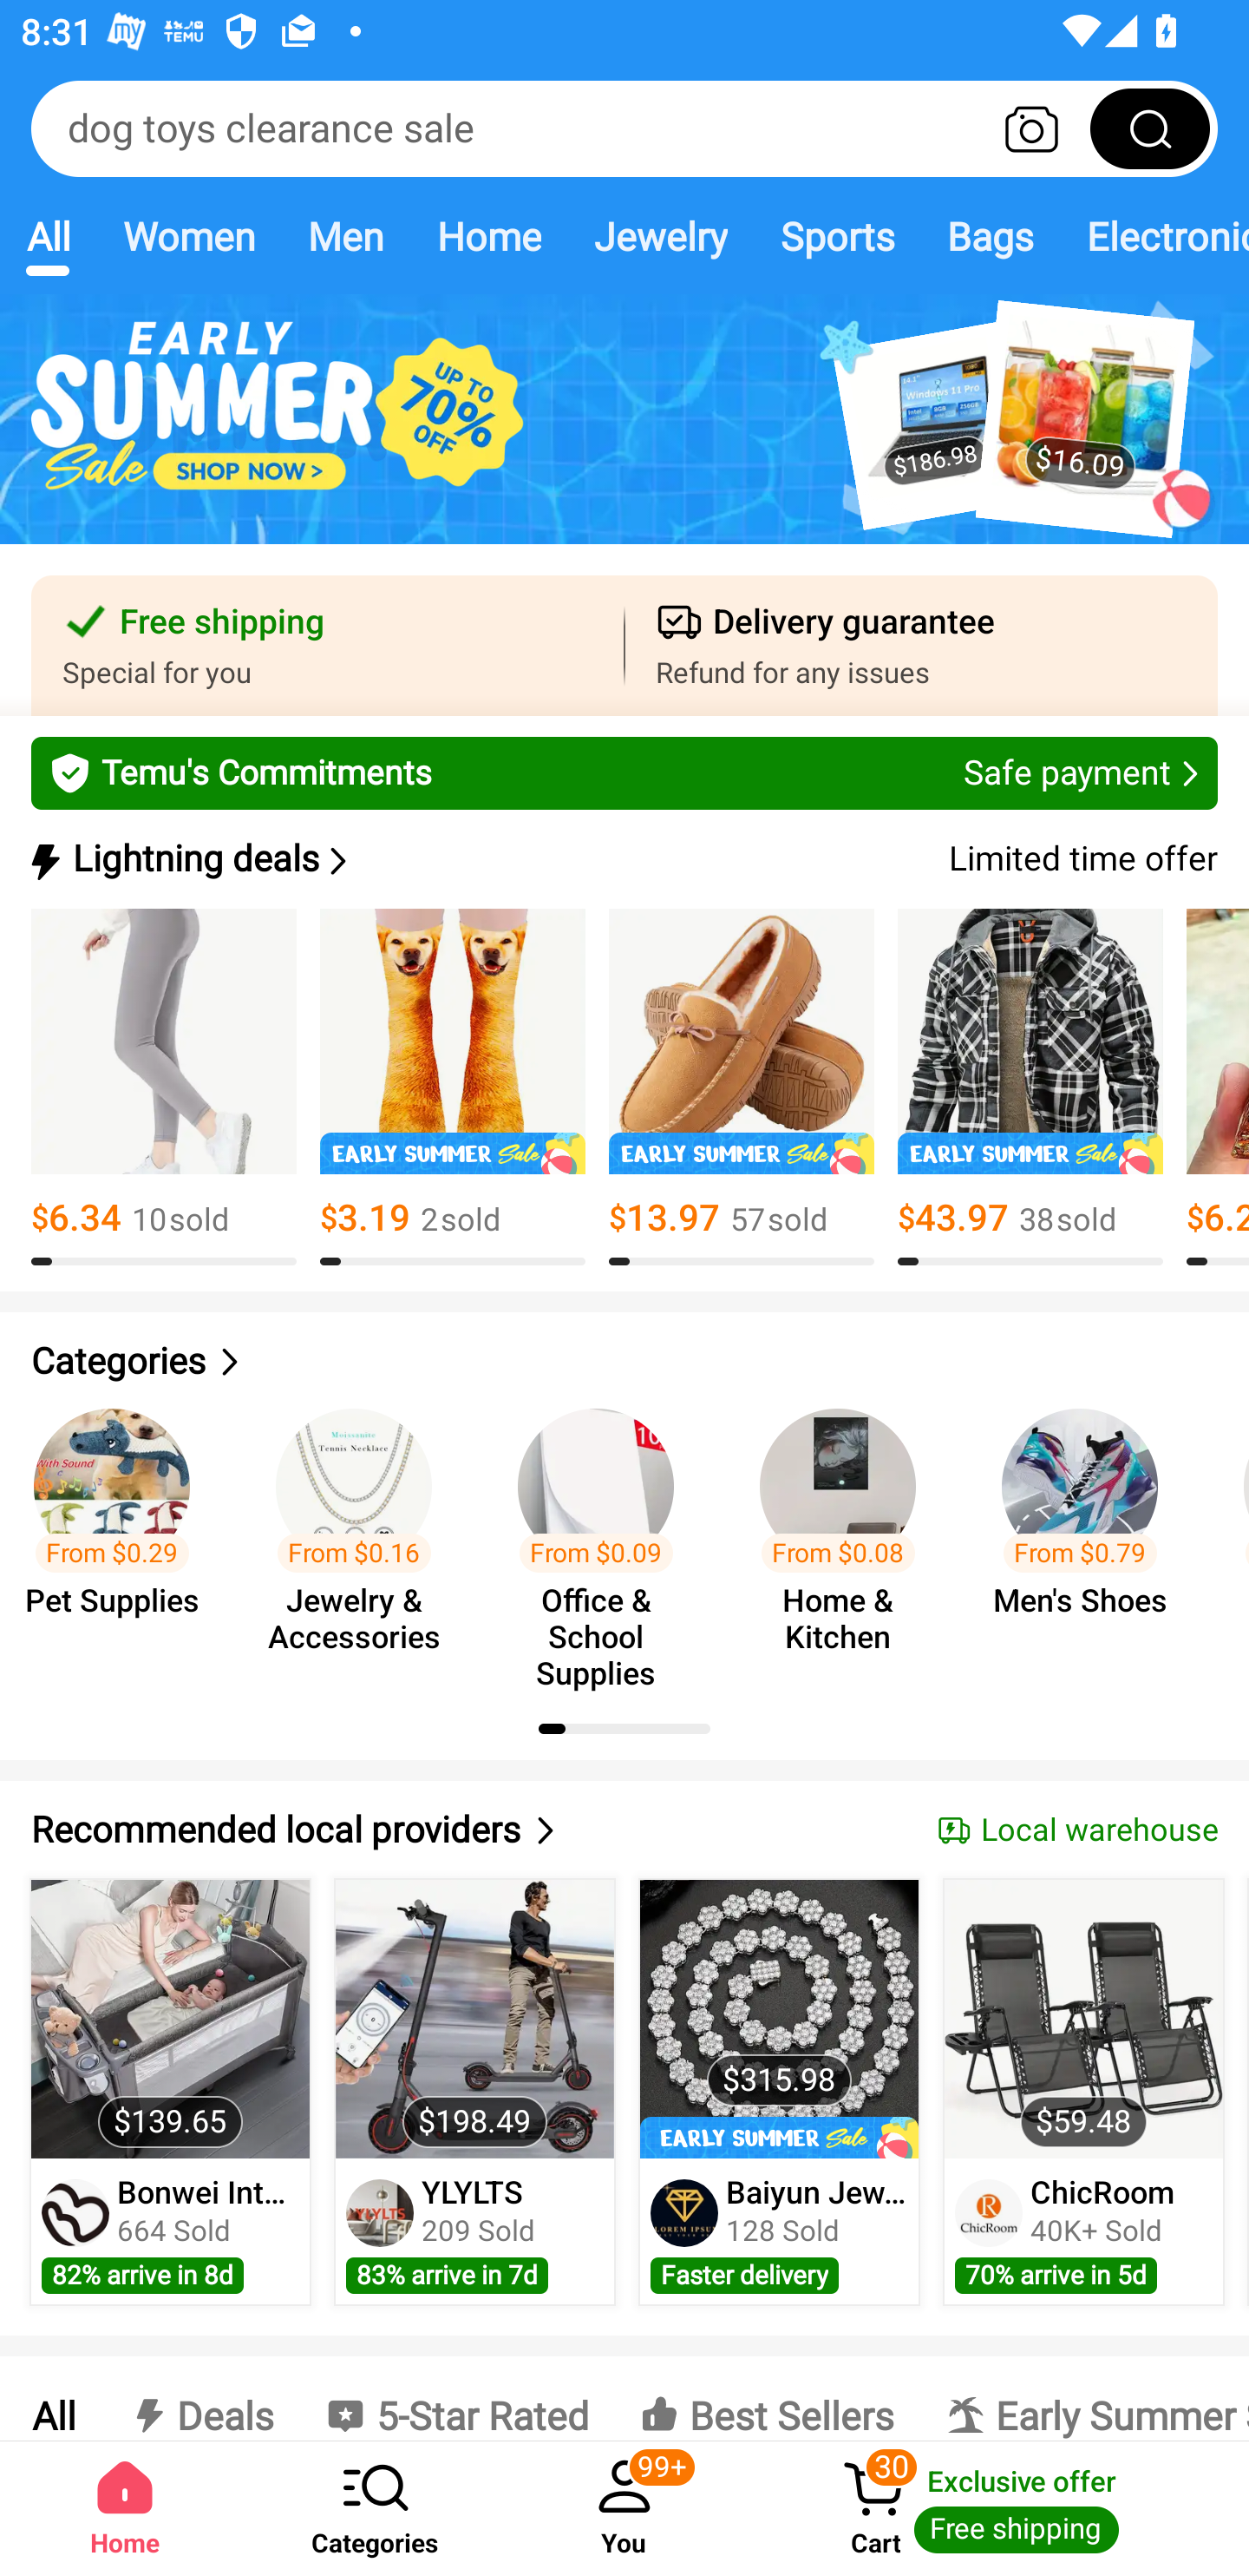 Image resolution: width=1249 pixels, height=2569 pixels. Describe the element at coordinates (624, 772) in the screenshot. I see `Temu's Commitments` at that location.